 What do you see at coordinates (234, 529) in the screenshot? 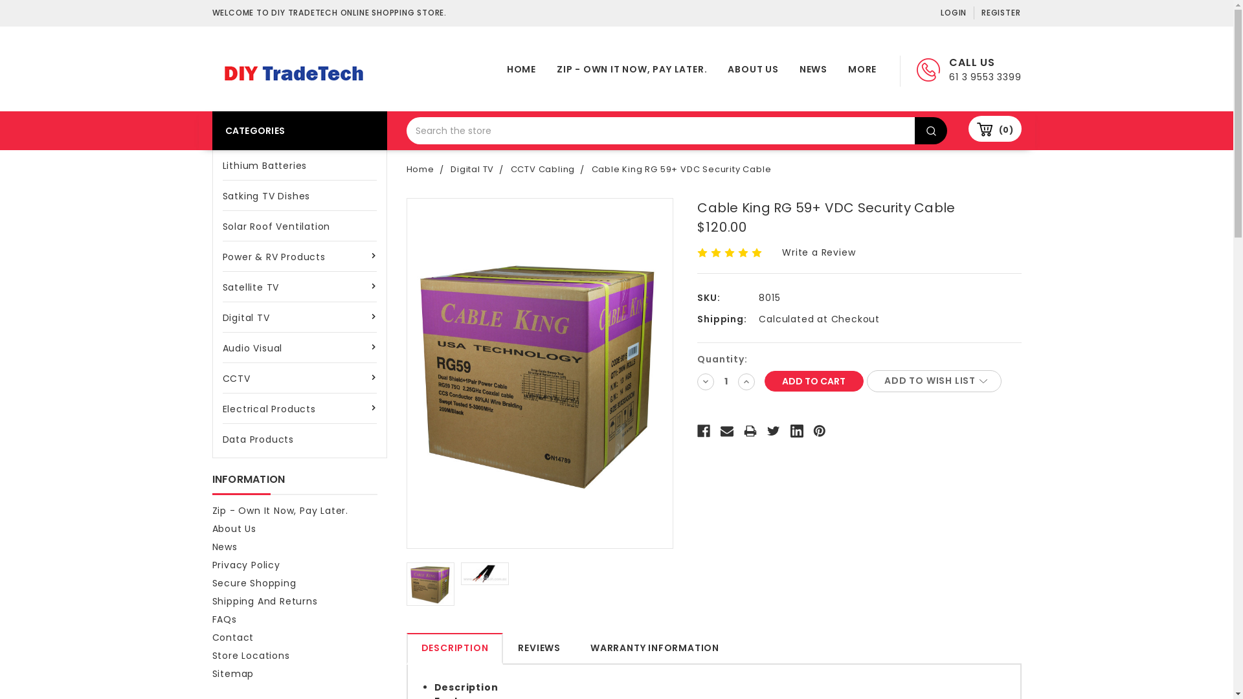
I see `About Us` at bounding box center [234, 529].